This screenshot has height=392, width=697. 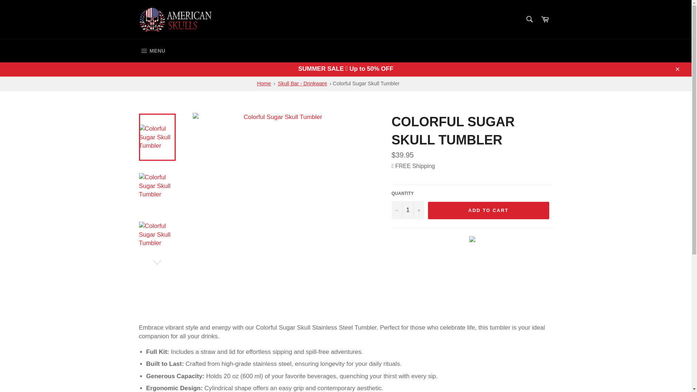 What do you see at coordinates (302, 83) in the screenshot?
I see `Skull Bar - Drinkware` at bounding box center [302, 83].